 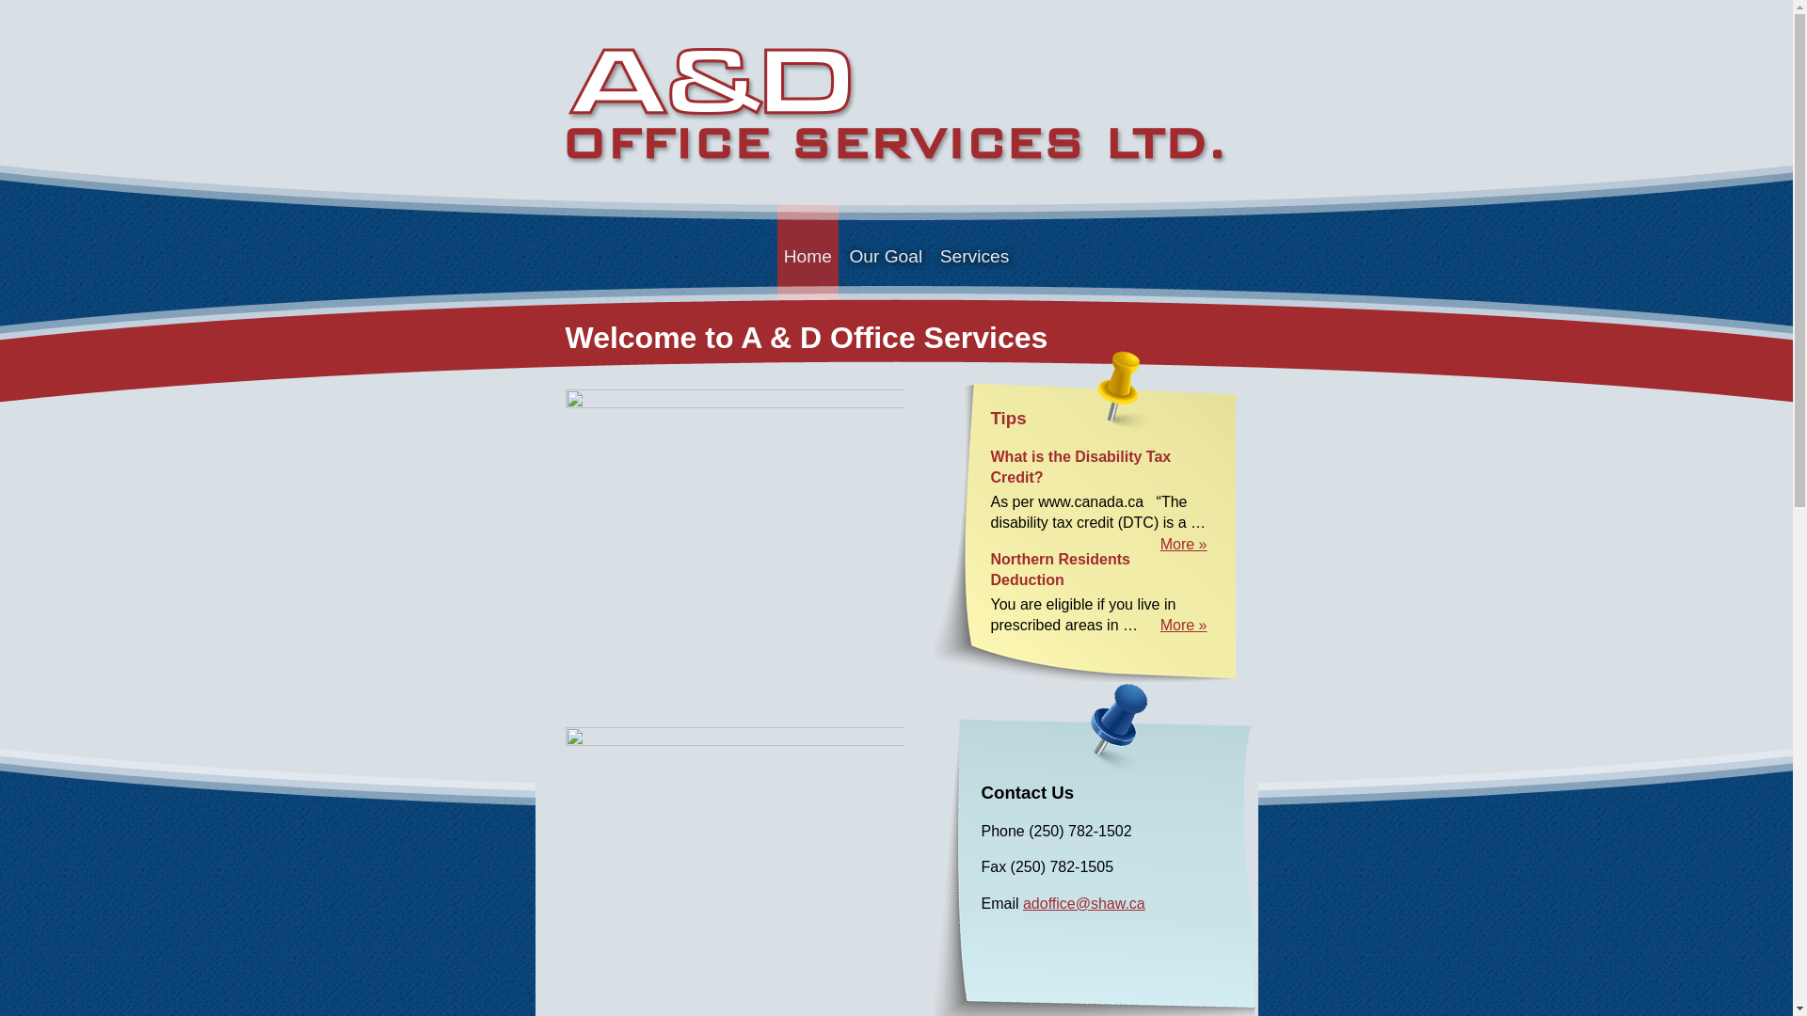 What do you see at coordinates (896, 103) in the screenshot?
I see `A & D Office Services` at bounding box center [896, 103].